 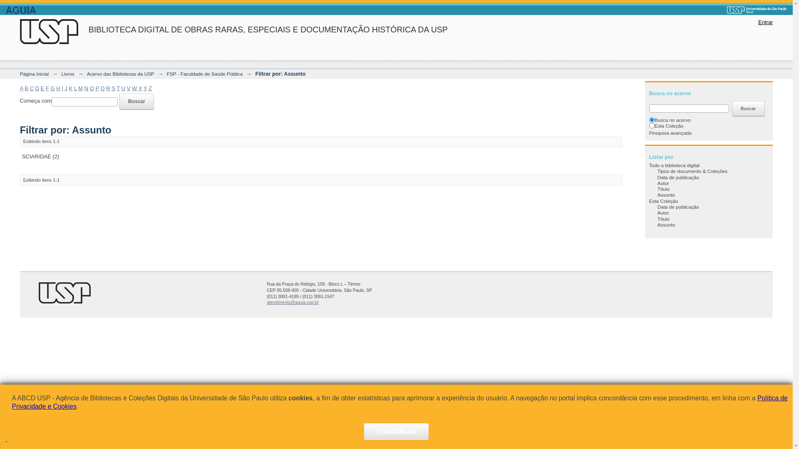 What do you see at coordinates (37, 88) in the screenshot?
I see `D` at bounding box center [37, 88].